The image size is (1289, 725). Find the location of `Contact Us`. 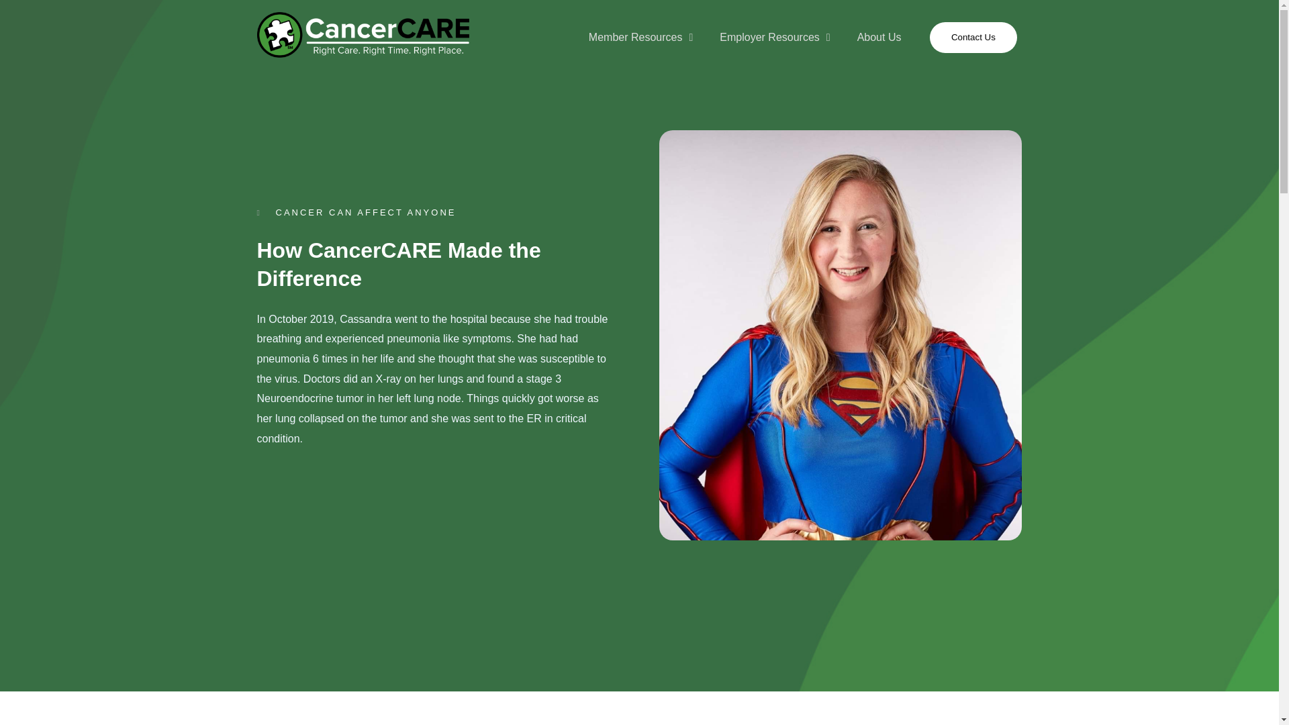

Contact Us is located at coordinates (973, 37).